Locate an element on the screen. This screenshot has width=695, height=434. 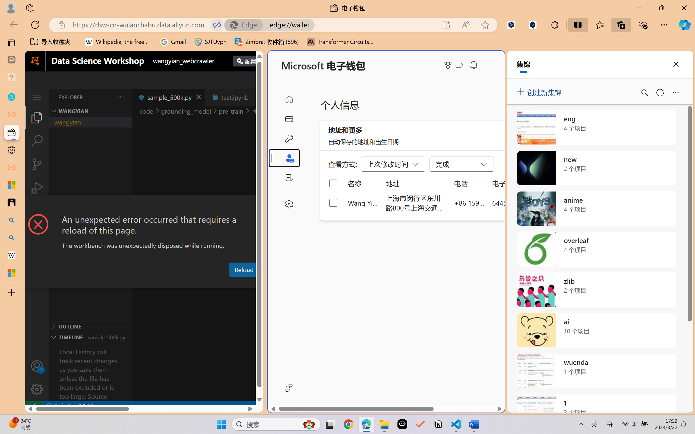
sample_500k.py is located at coordinates (168, 97).